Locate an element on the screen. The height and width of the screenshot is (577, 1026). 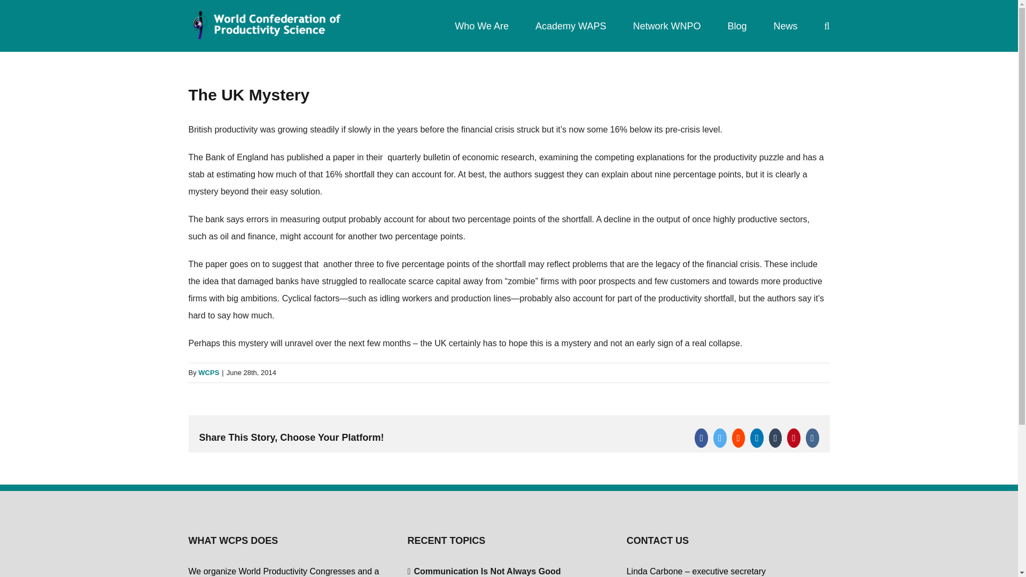
News is located at coordinates (785, 26).